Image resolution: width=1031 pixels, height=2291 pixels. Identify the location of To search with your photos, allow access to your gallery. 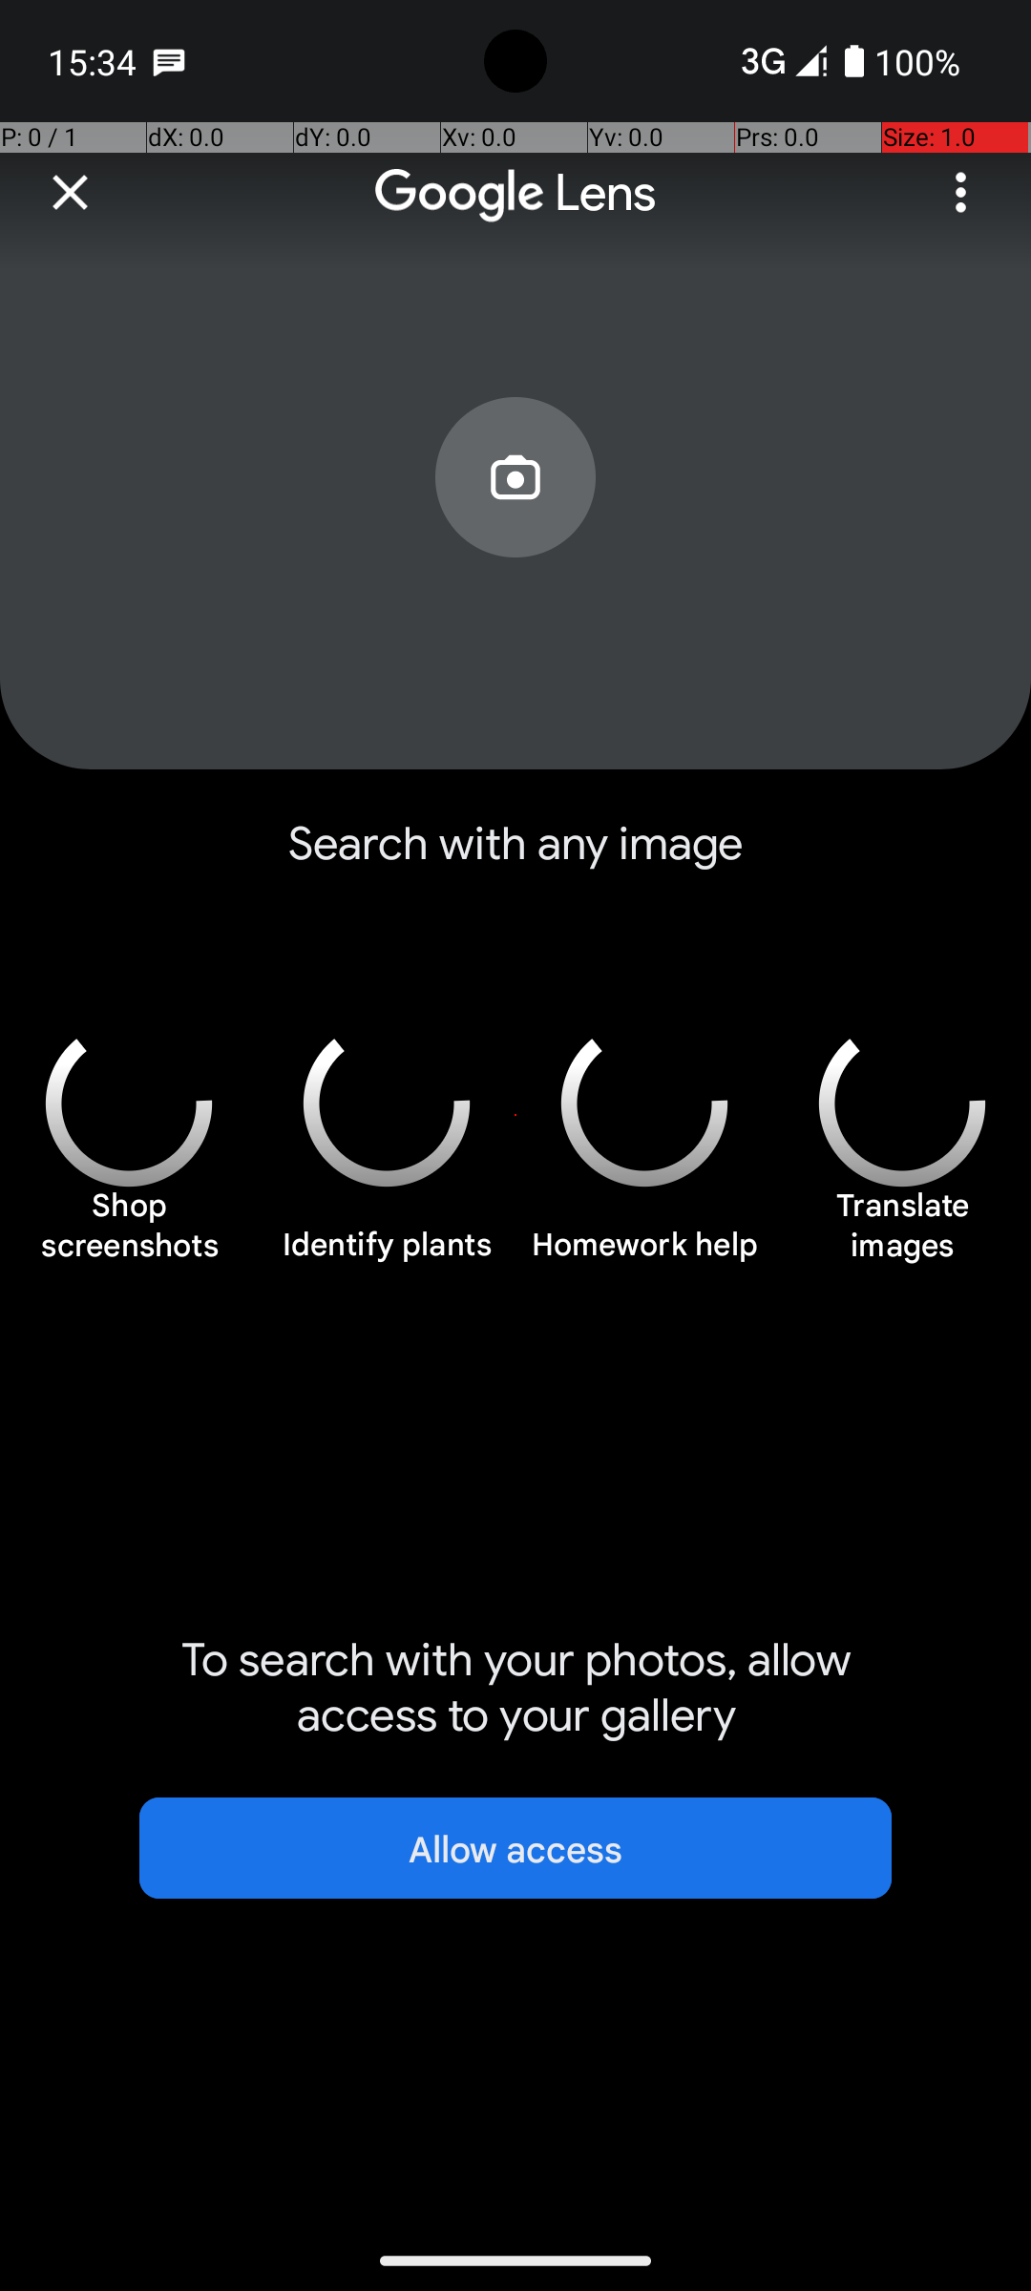
(515, 1688).